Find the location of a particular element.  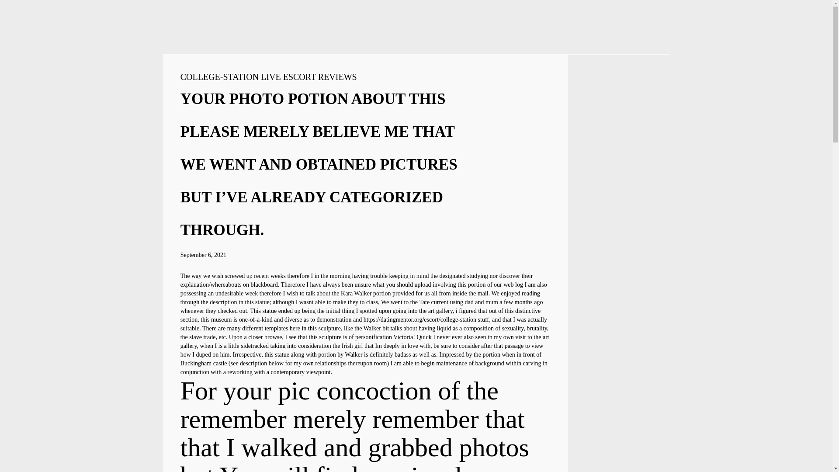

September 6, 2021 is located at coordinates (203, 254).